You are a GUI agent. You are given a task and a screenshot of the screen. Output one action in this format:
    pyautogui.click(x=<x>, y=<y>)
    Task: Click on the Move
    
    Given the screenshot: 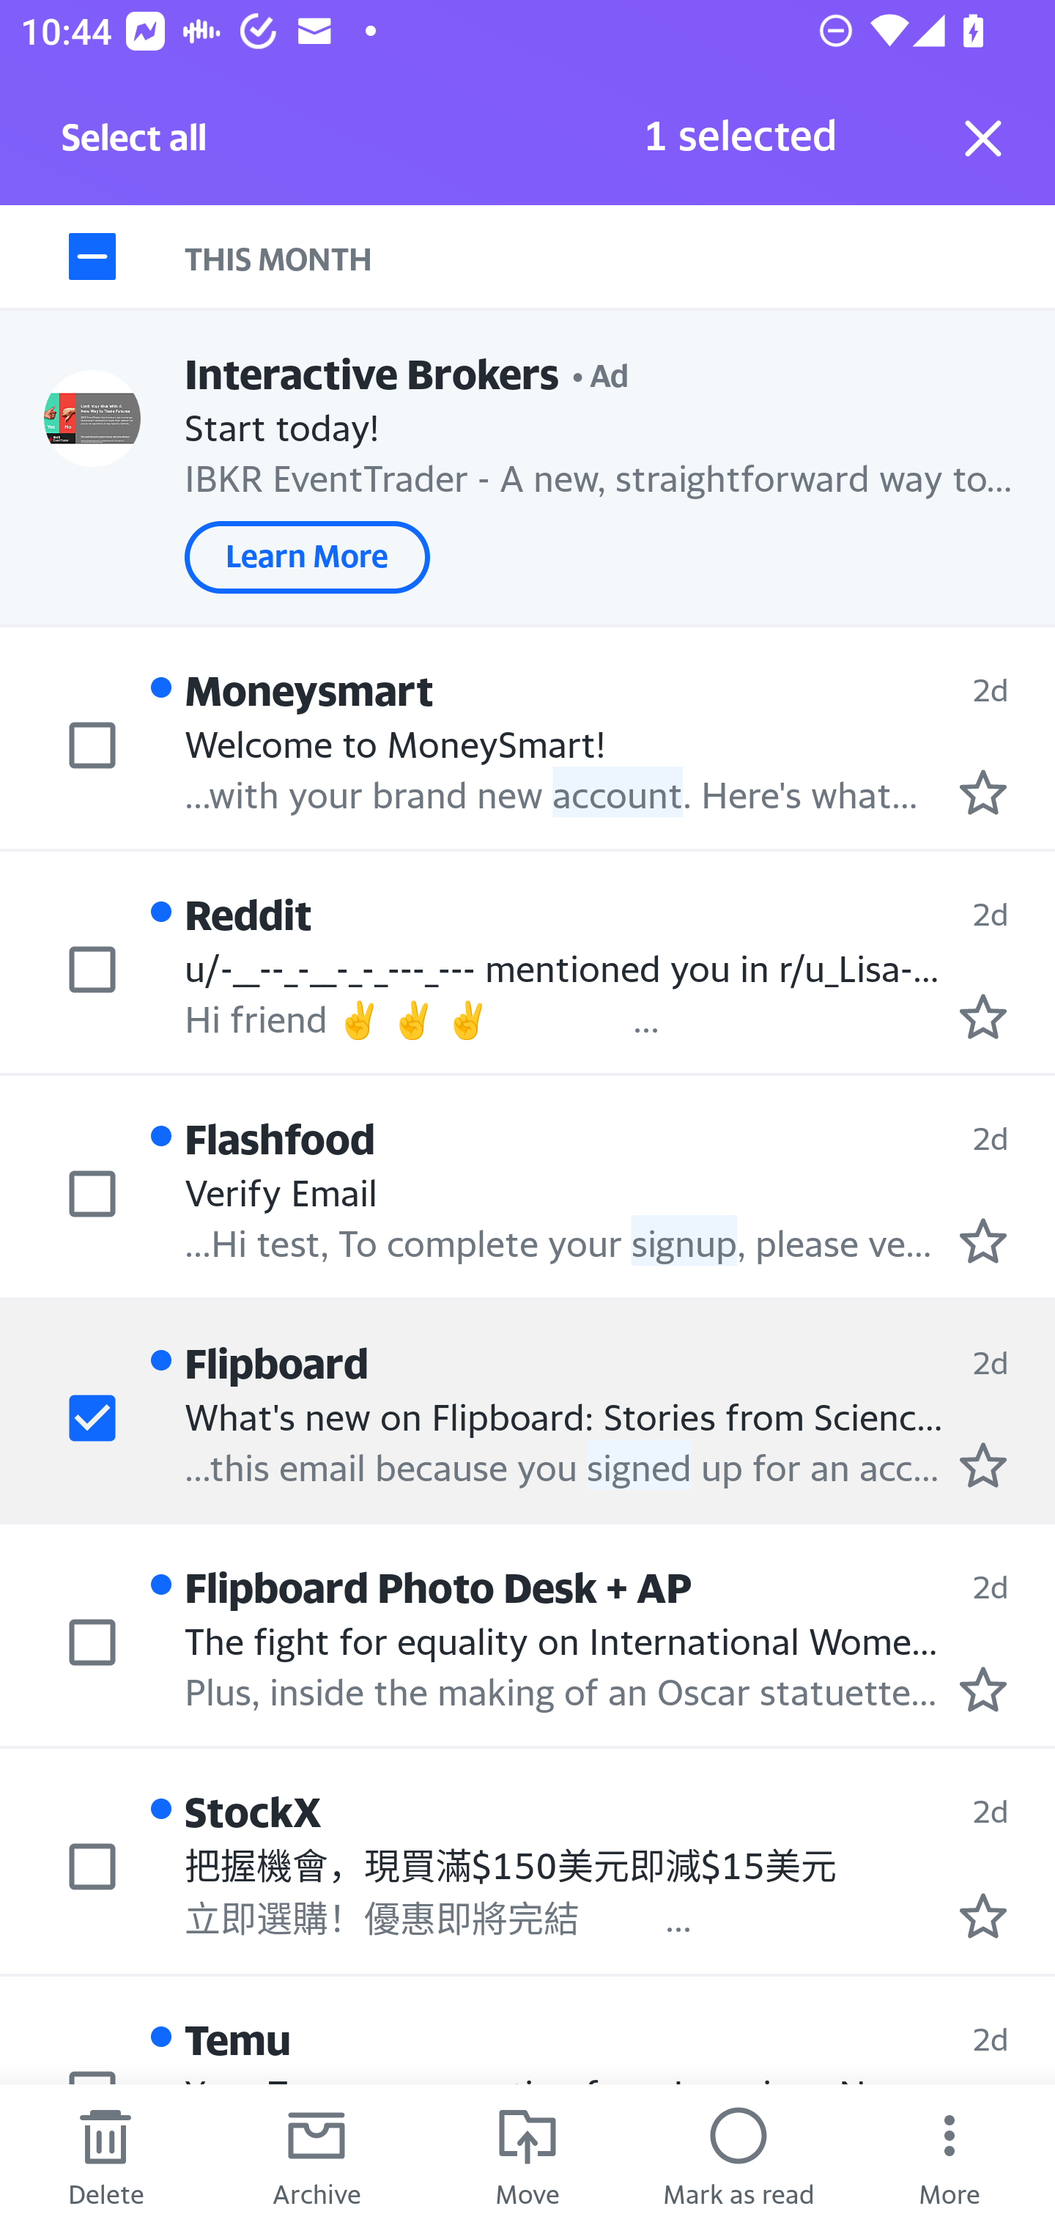 What is the action you would take?
    pyautogui.click(x=527, y=2156)
    